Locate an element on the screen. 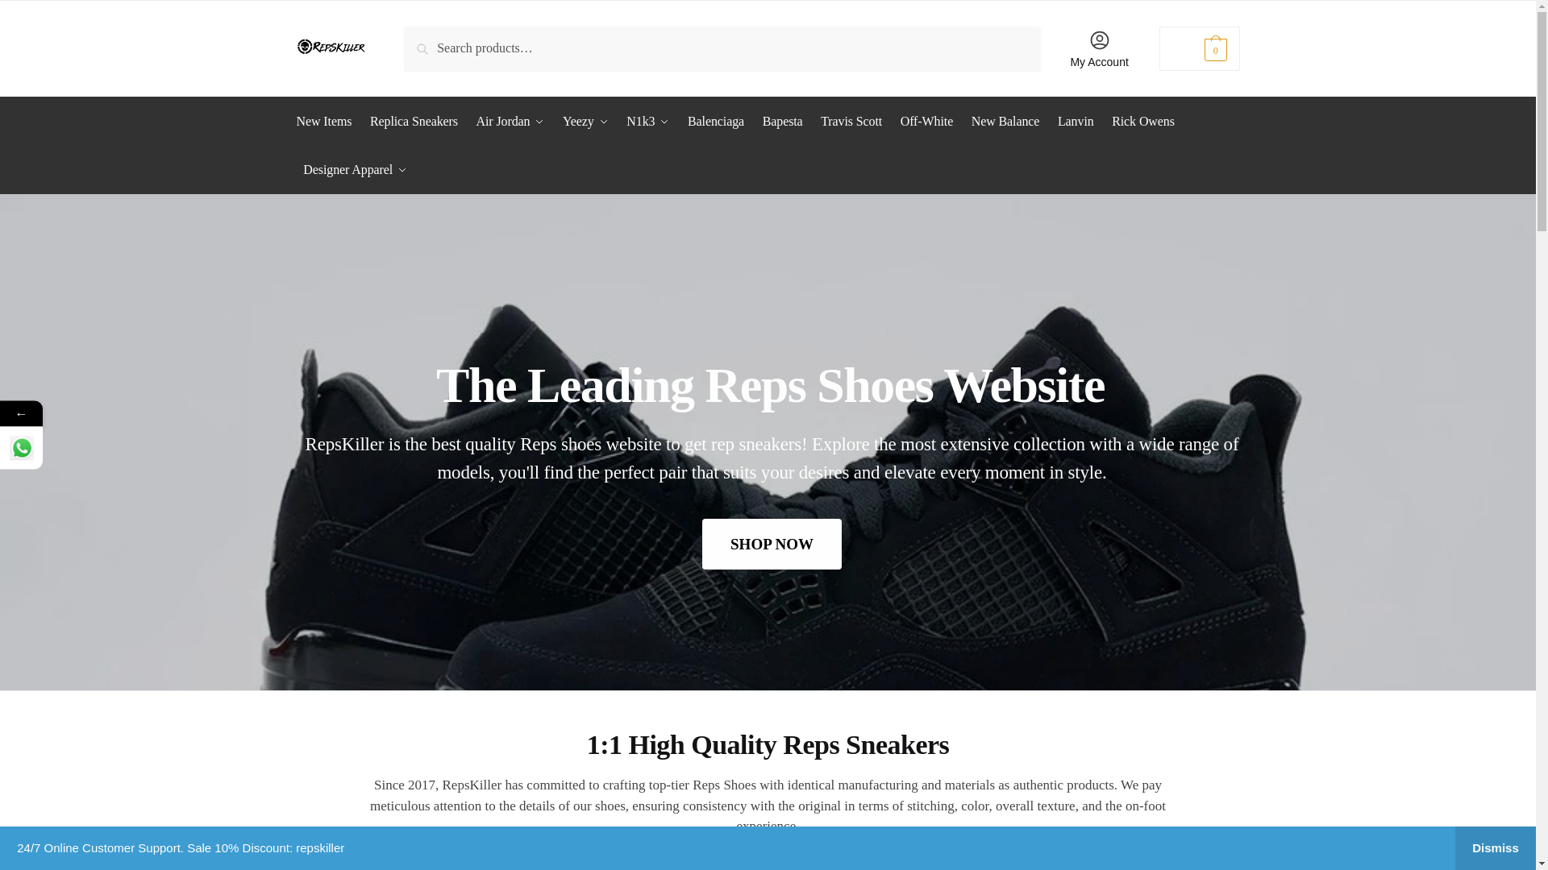 This screenshot has width=1548, height=870. N1k3 is located at coordinates (648, 121).